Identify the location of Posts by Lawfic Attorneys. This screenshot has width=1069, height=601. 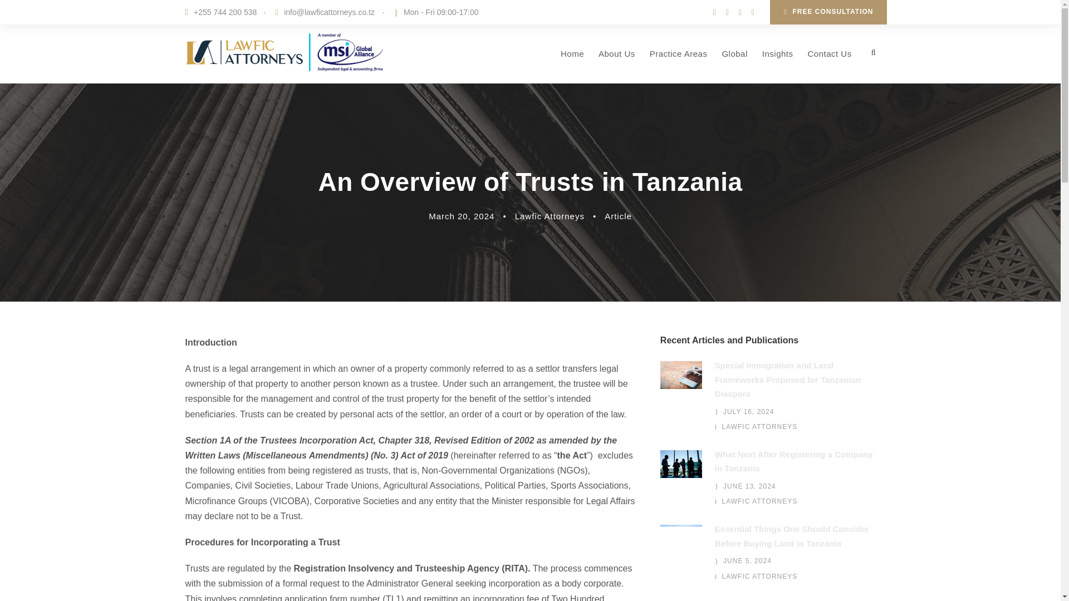
(550, 216).